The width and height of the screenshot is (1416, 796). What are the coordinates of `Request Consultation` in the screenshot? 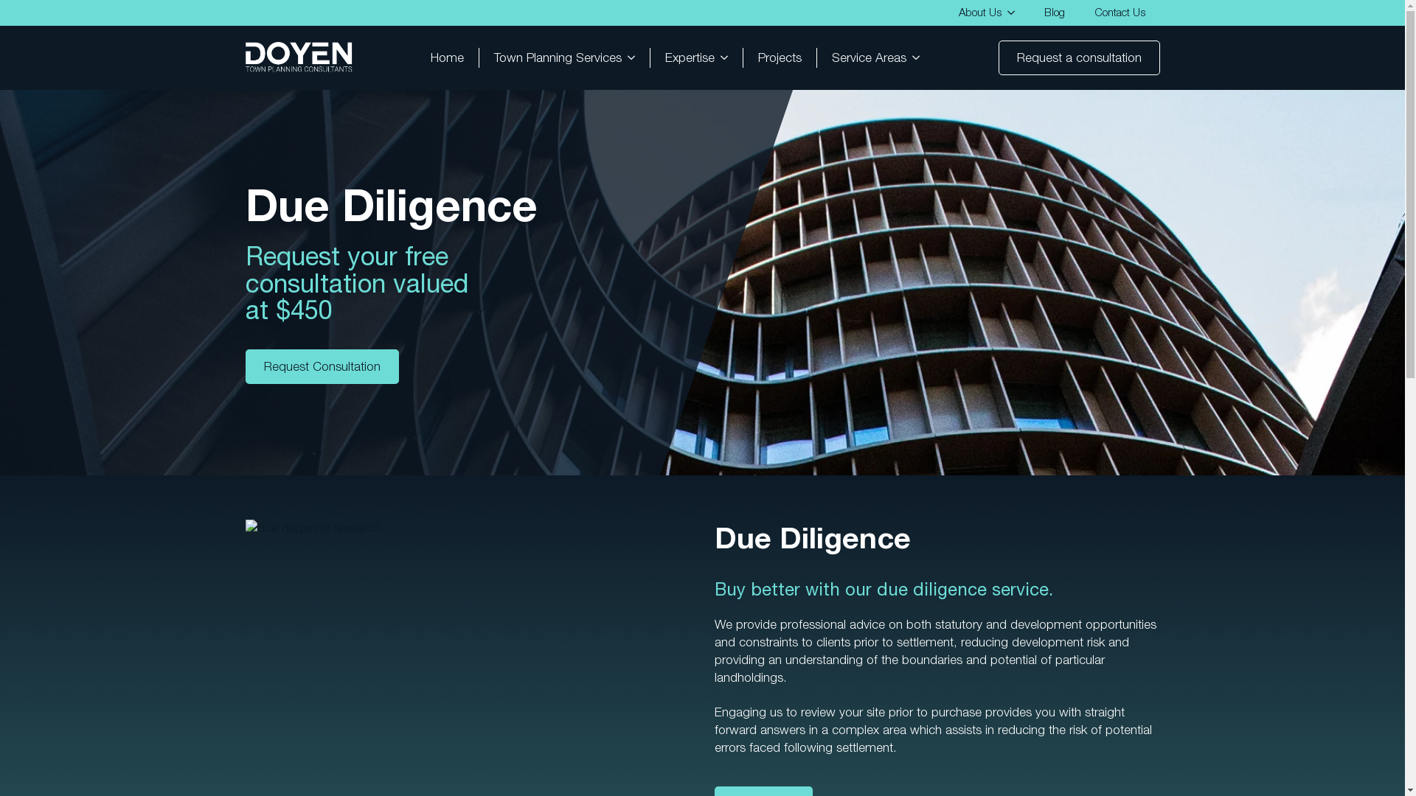 It's located at (322, 367).